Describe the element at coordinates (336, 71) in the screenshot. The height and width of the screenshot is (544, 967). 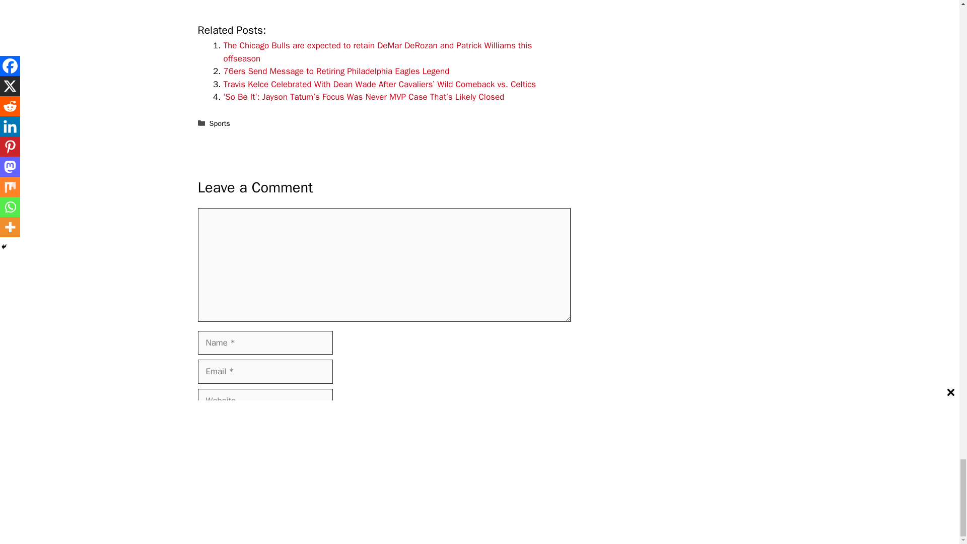
I see `76ers Send Message to Retiring Philadelphia Eagles Legend` at that location.